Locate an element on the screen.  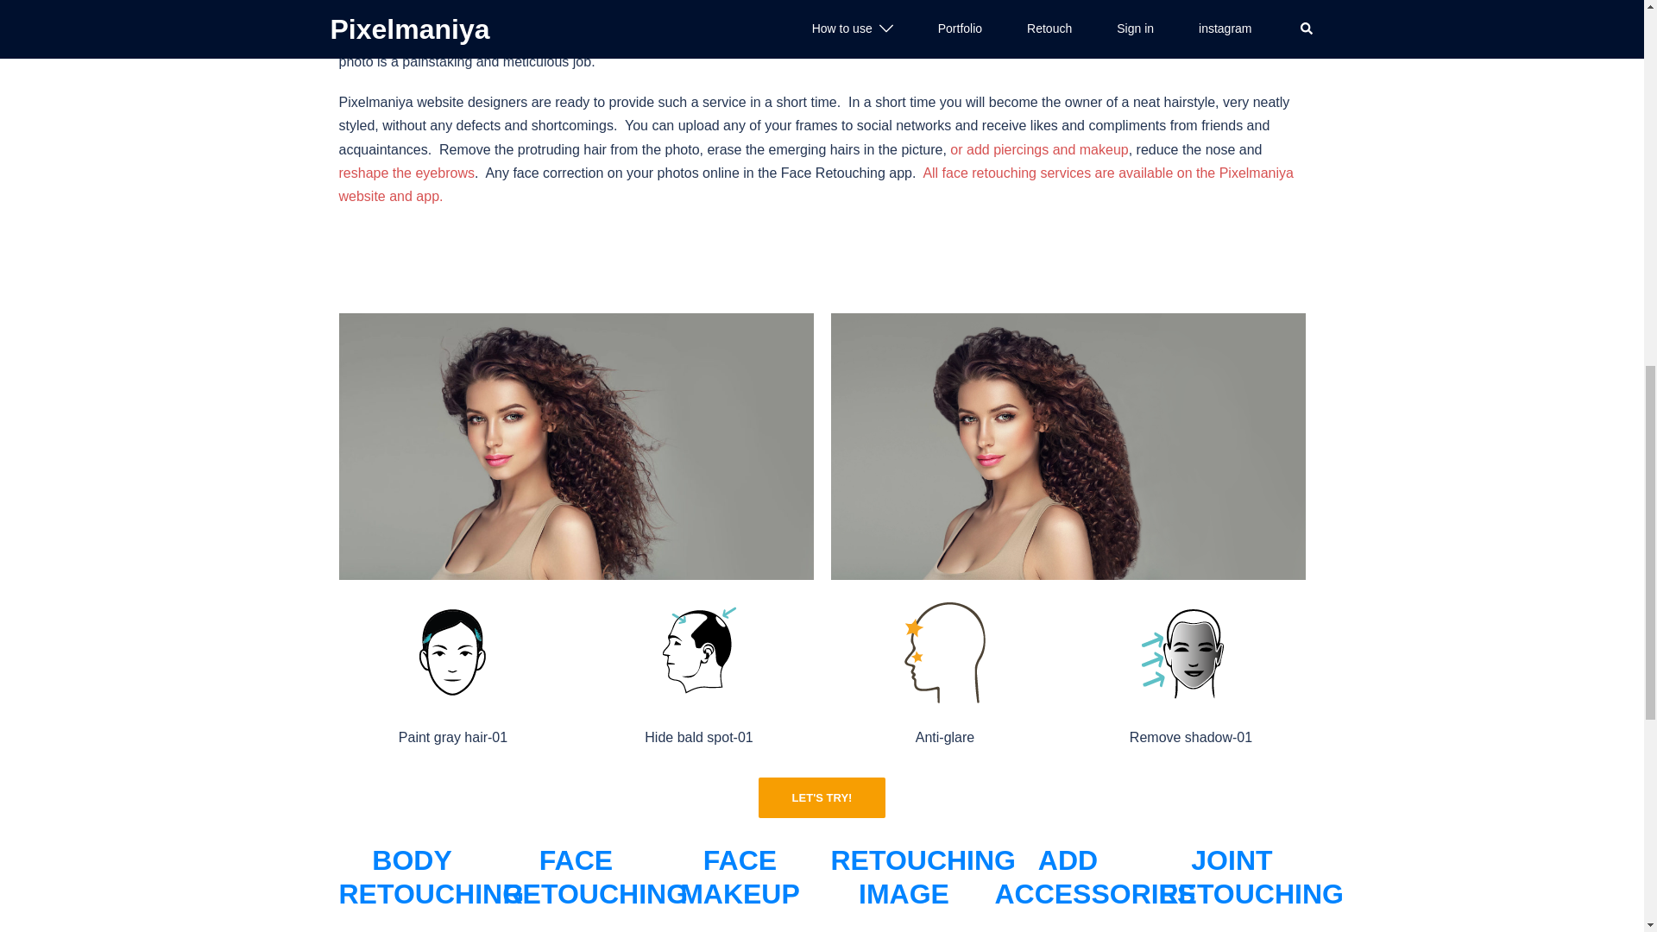
FACE RETOUCHING is located at coordinates (575, 877).